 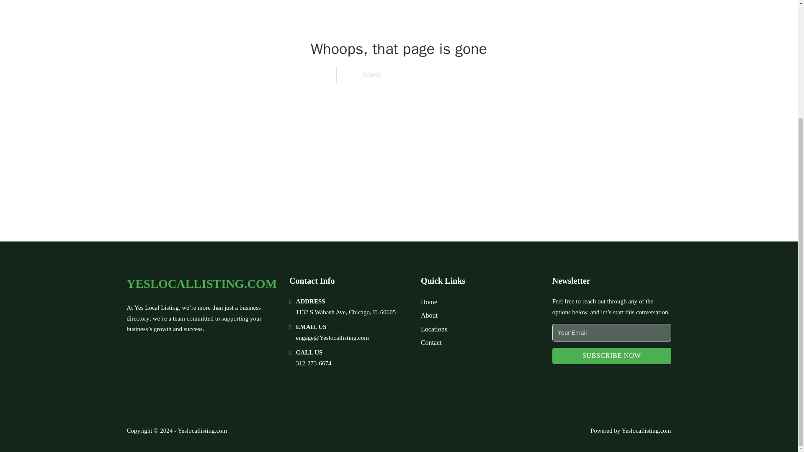 What do you see at coordinates (434, 329) in the screenshot?
I see `Locations` at bounding box center [434, 329].